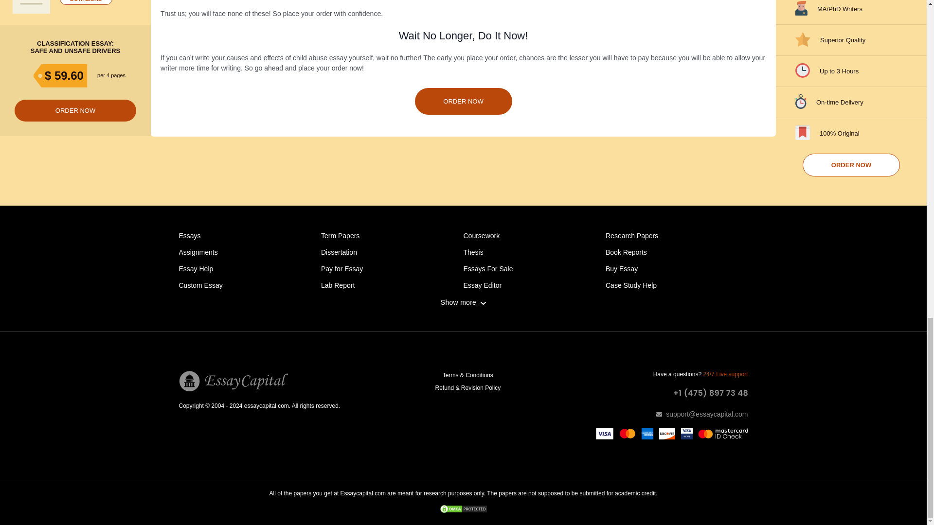 The width and height of the screenshot is (934, 525). What do you see at coordinates (198, 252) in the screenshot?
I see `Assignments` at bounding box center [198, 252].